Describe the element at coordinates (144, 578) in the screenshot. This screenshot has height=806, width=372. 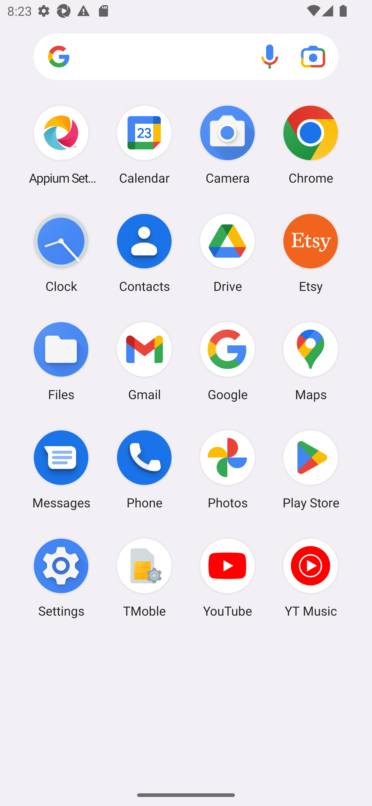
I see `TMoble` at that location.